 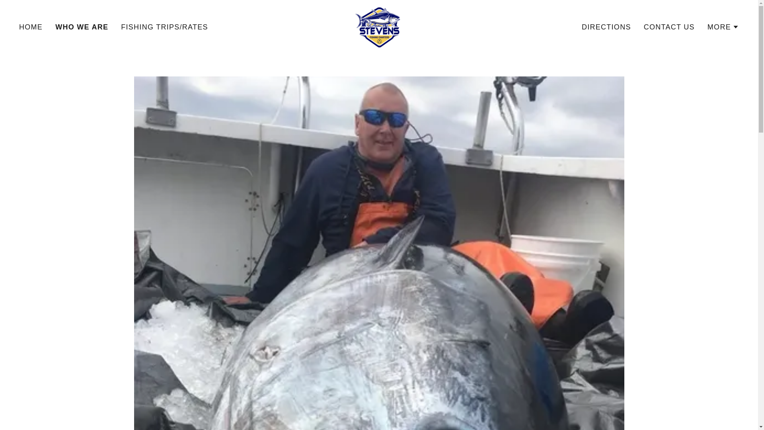 I want to click on DIRECTIONS, so click(x=606, y=27).